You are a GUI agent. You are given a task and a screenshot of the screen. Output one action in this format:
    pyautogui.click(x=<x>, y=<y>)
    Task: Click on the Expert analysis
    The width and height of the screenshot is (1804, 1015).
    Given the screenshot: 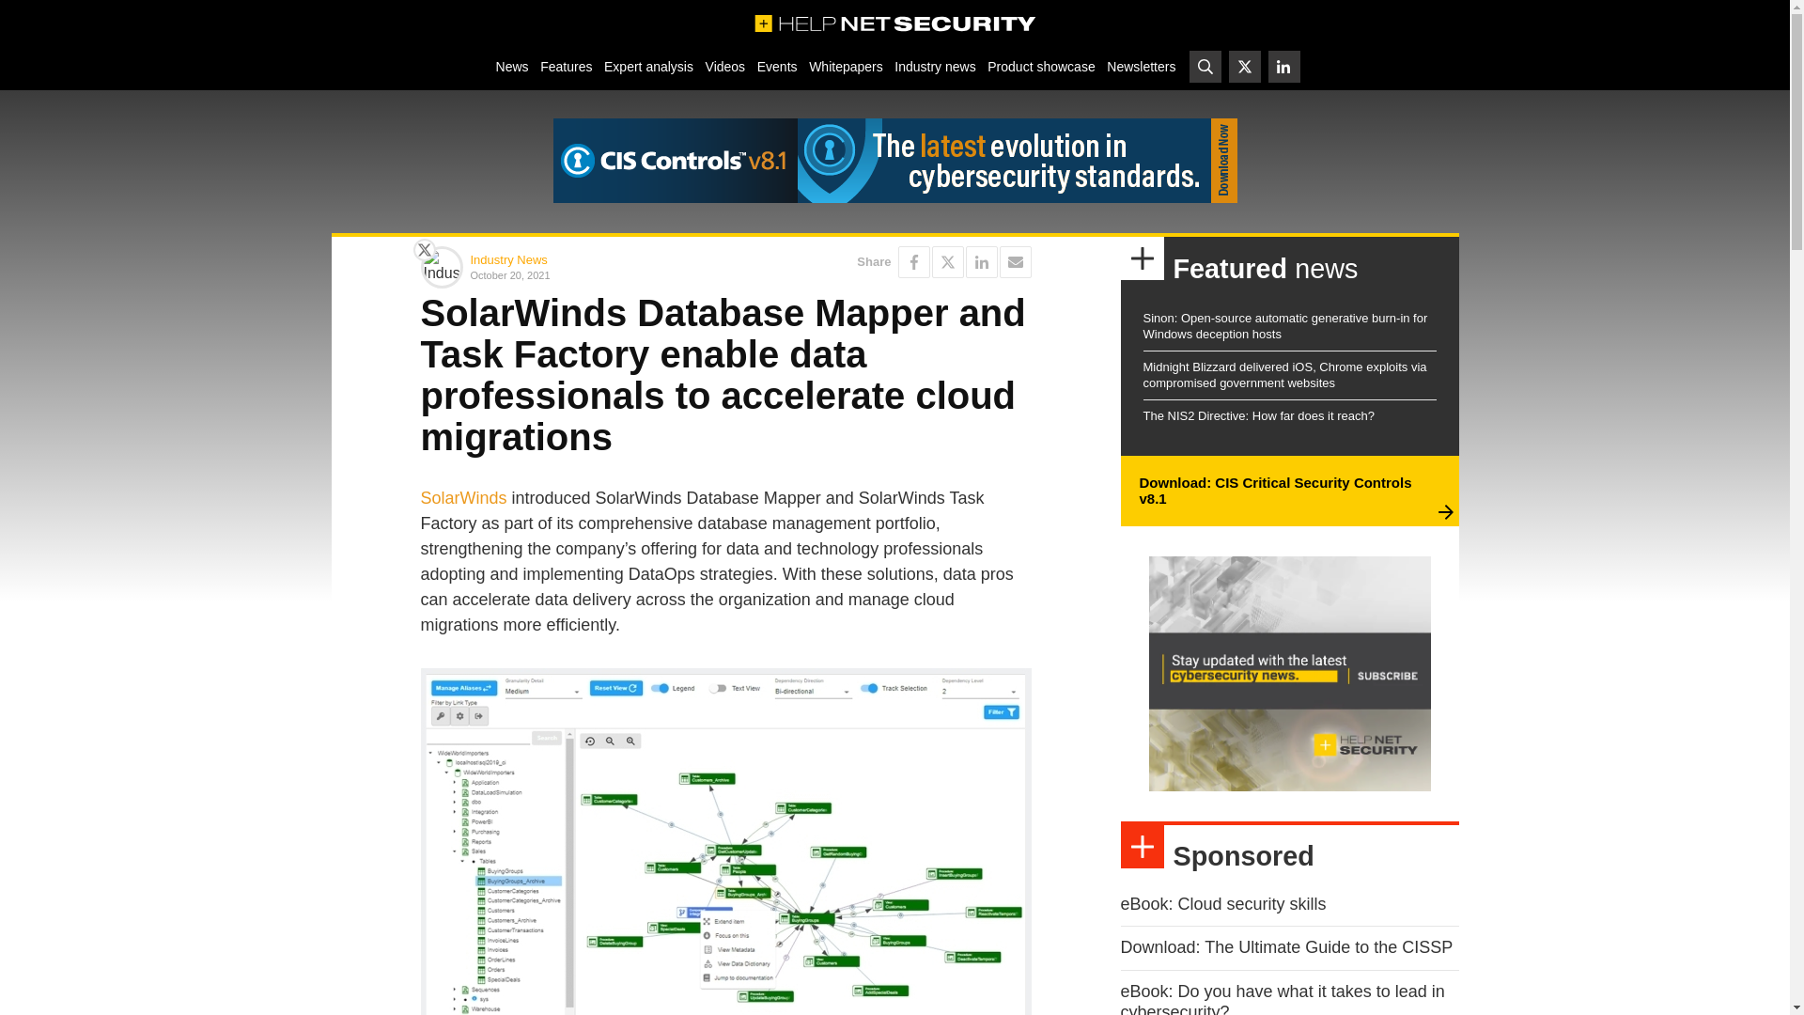 What is the action you would take?
    pyautogui.click(x=648, y=66)
    